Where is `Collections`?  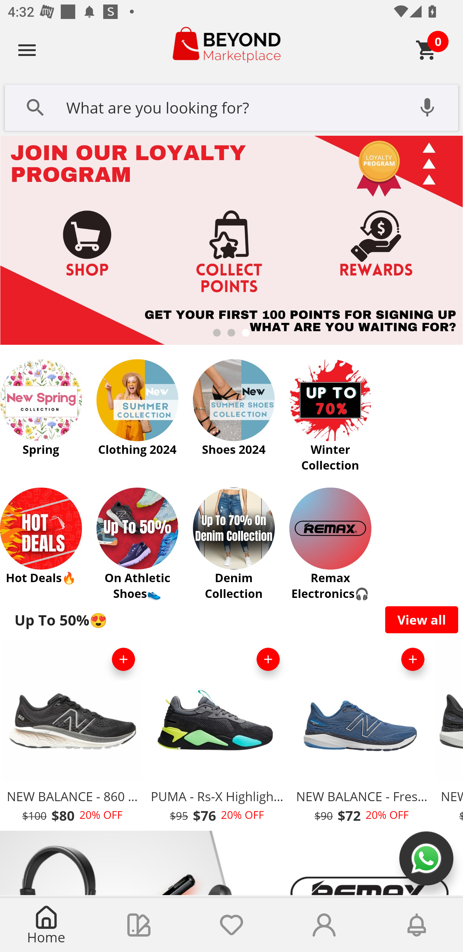
Collections is located at coordinates (139, 925).